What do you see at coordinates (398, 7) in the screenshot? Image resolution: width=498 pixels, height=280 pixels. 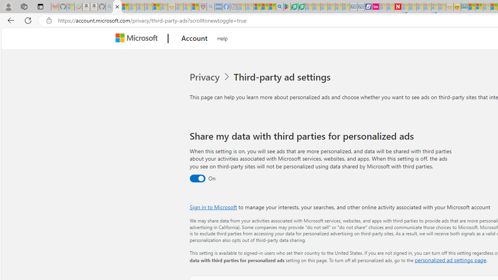 I see `Latest Politics News & Archive | Newsweek.com` at bounding box center [398, 7].